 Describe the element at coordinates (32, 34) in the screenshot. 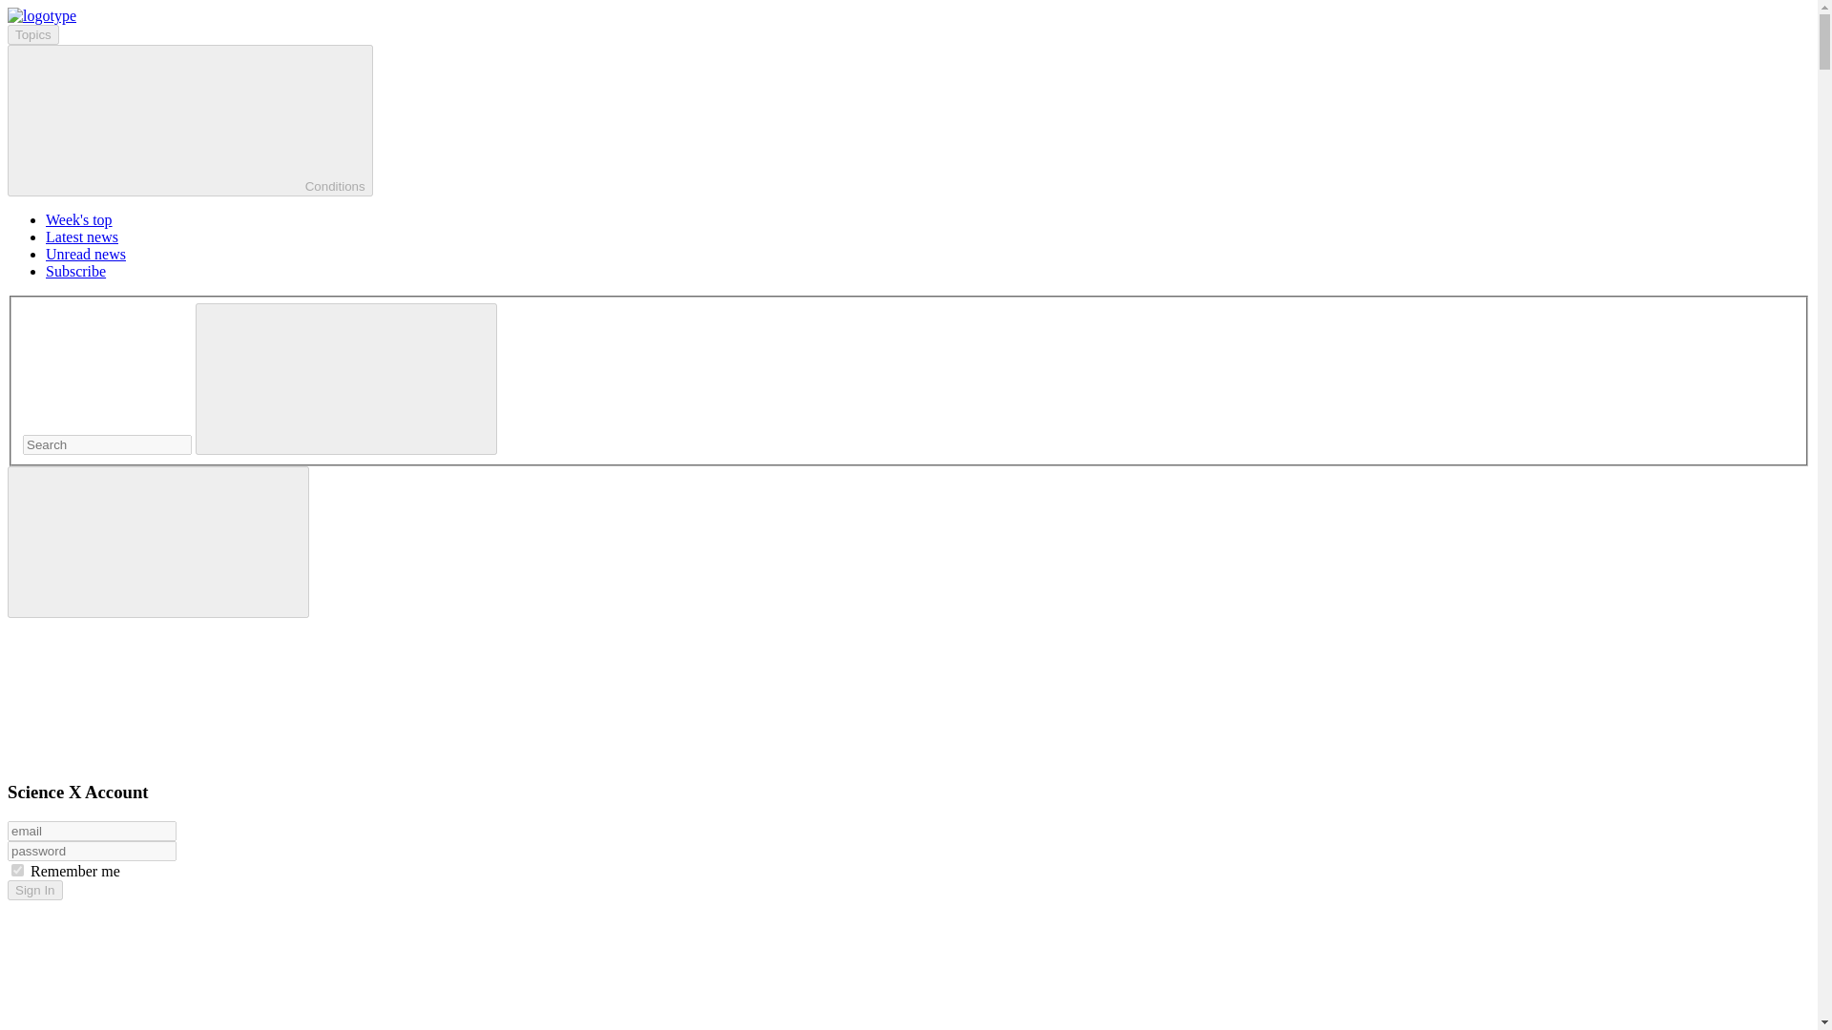

I see `Topics` at that location.